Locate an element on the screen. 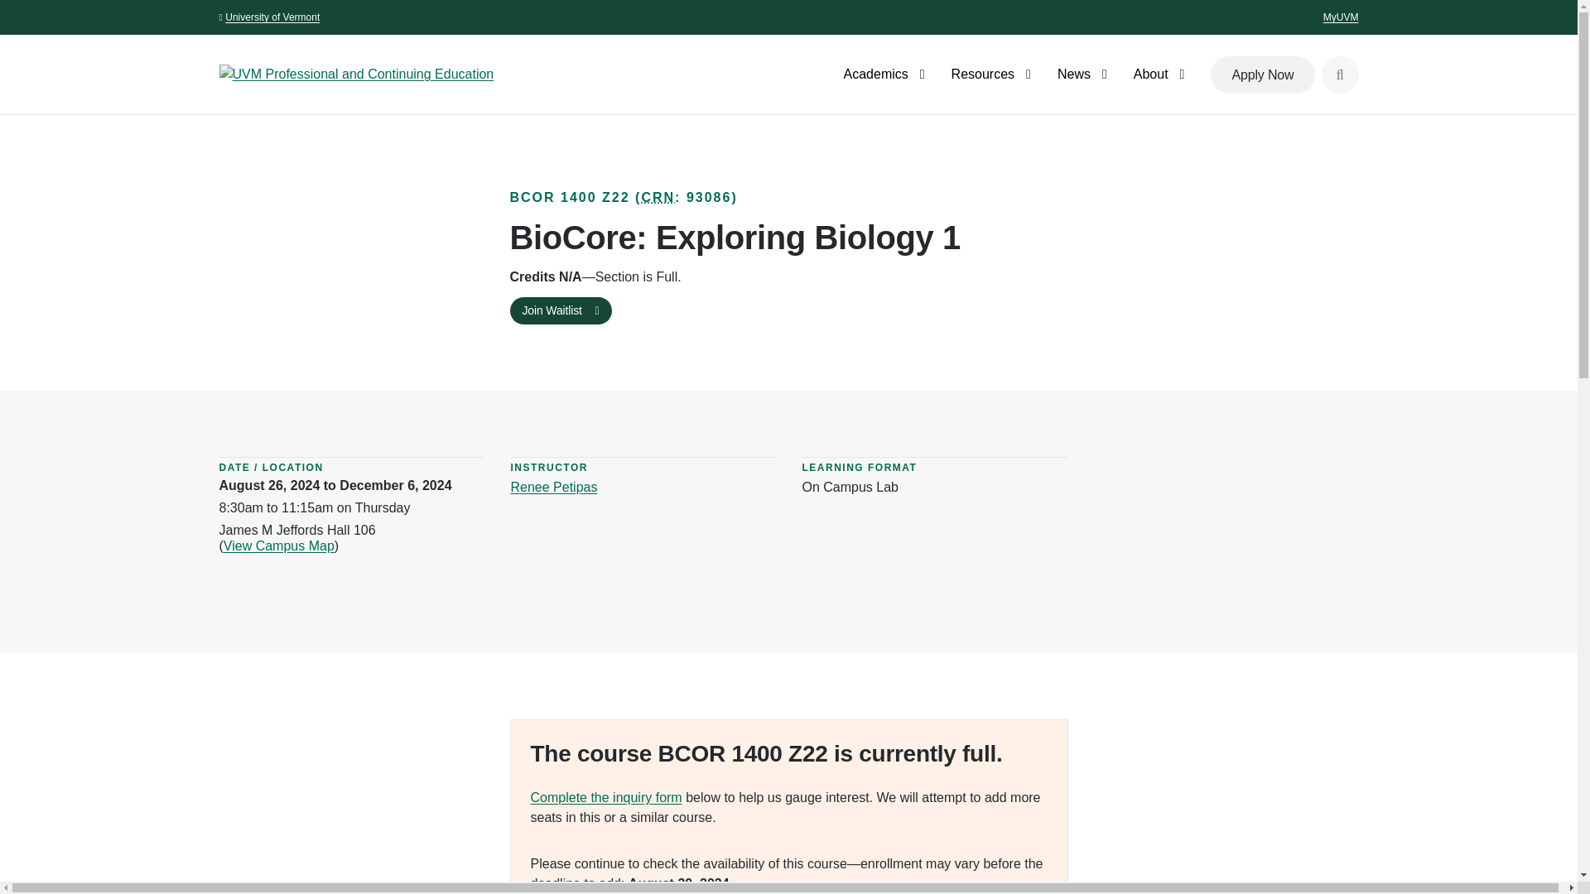 This screenshot has width=1590, height=894. Deadline to Add is located at coordinates (679, 883).